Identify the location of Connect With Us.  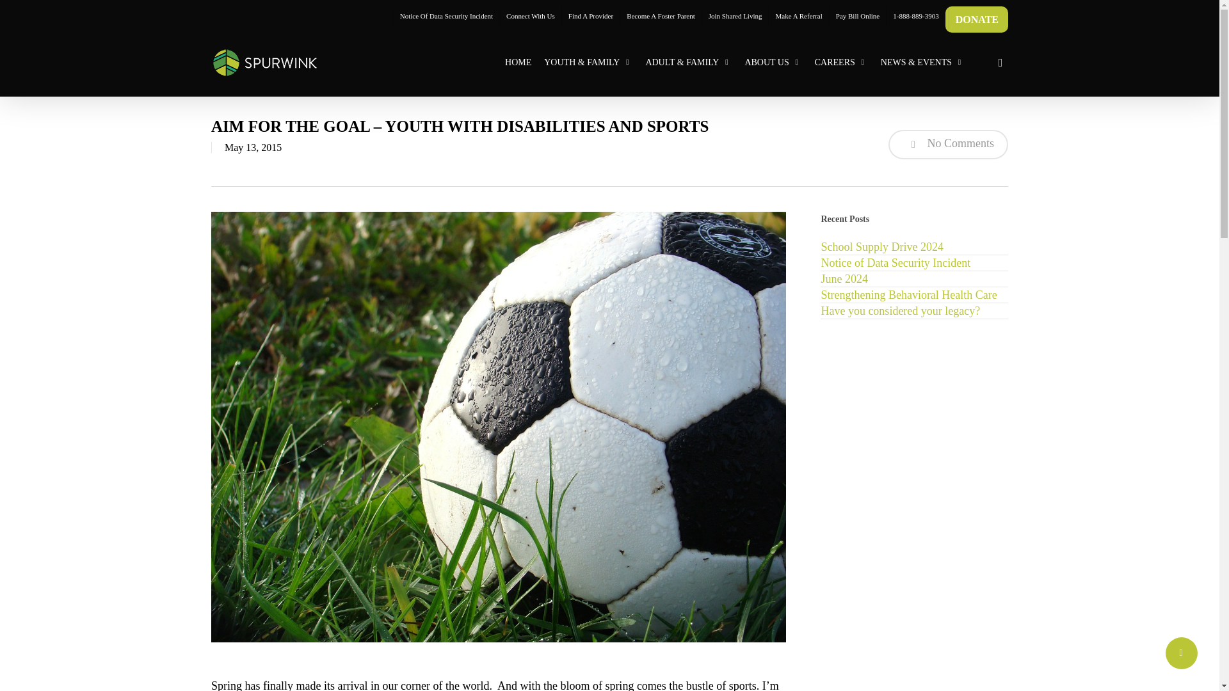
(530, 16).